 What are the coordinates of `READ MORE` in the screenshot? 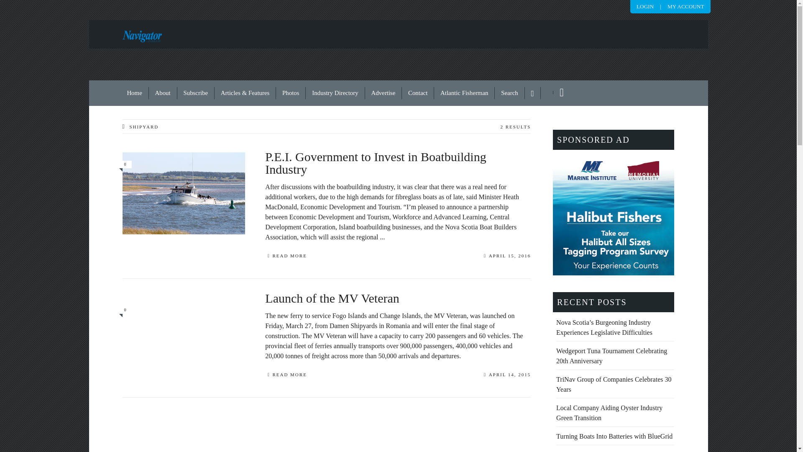 It's located at (286, 257).